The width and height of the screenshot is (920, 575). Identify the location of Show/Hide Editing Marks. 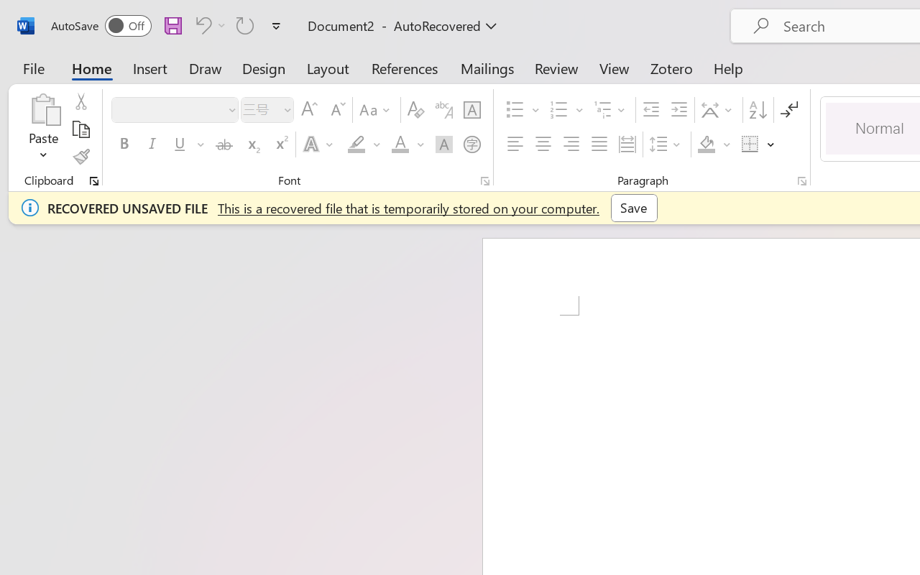
(789, 110).